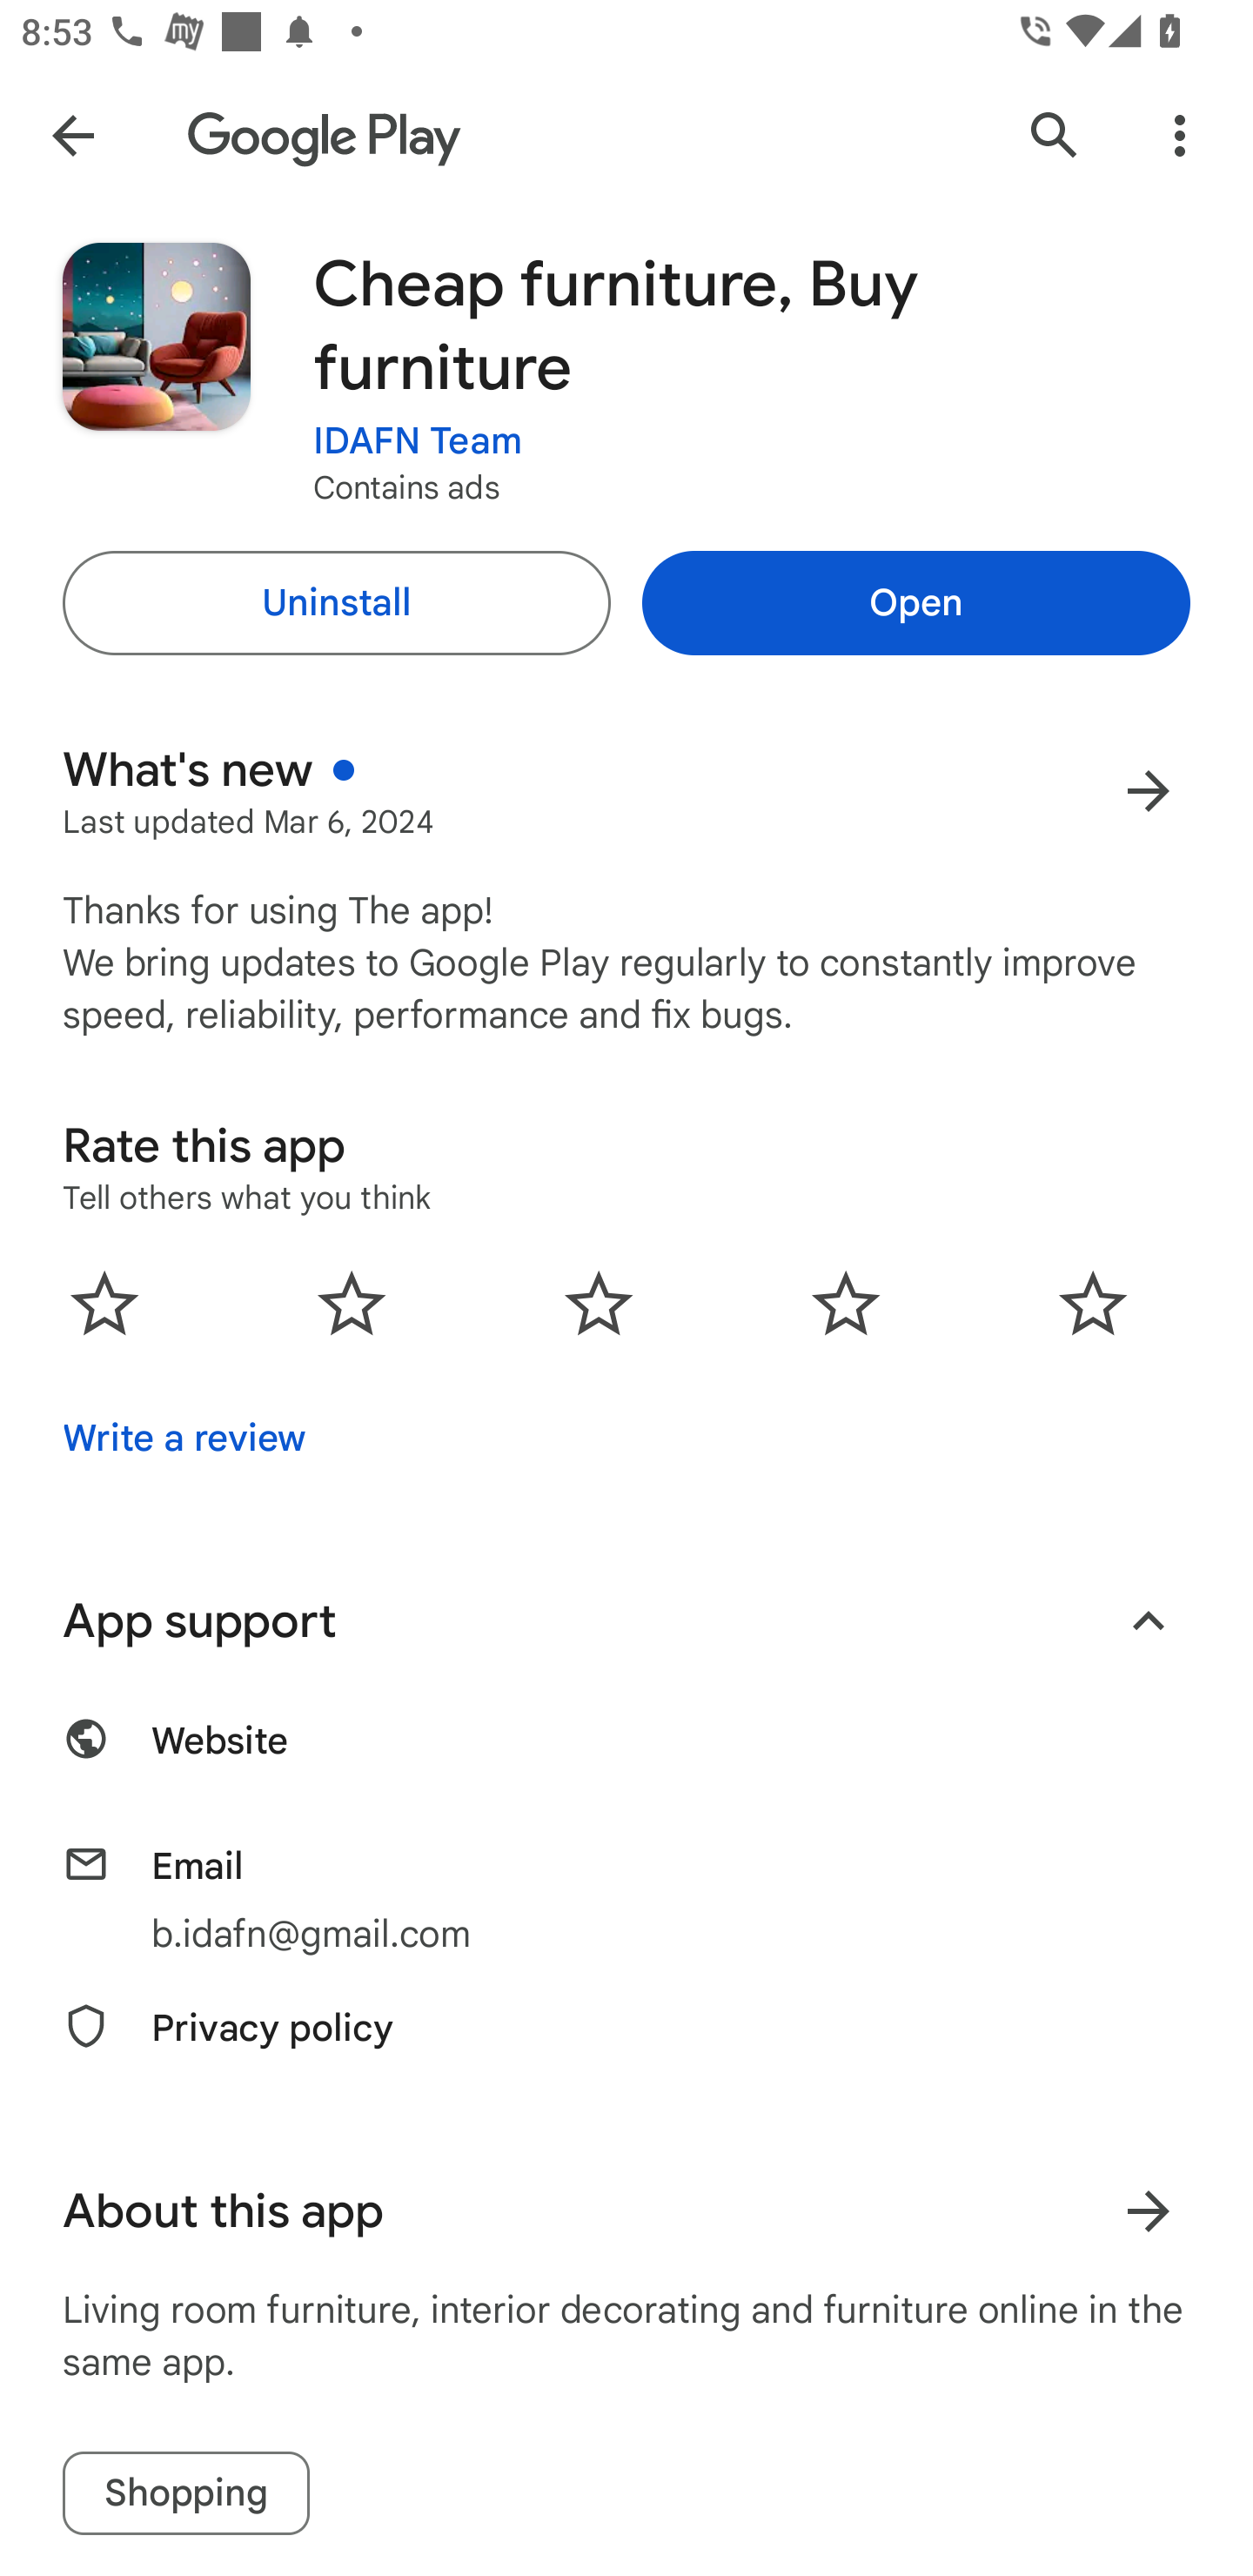  Describe the element at coordinates (184, 1438) in the screenshot. I see `Write a review` at that location.